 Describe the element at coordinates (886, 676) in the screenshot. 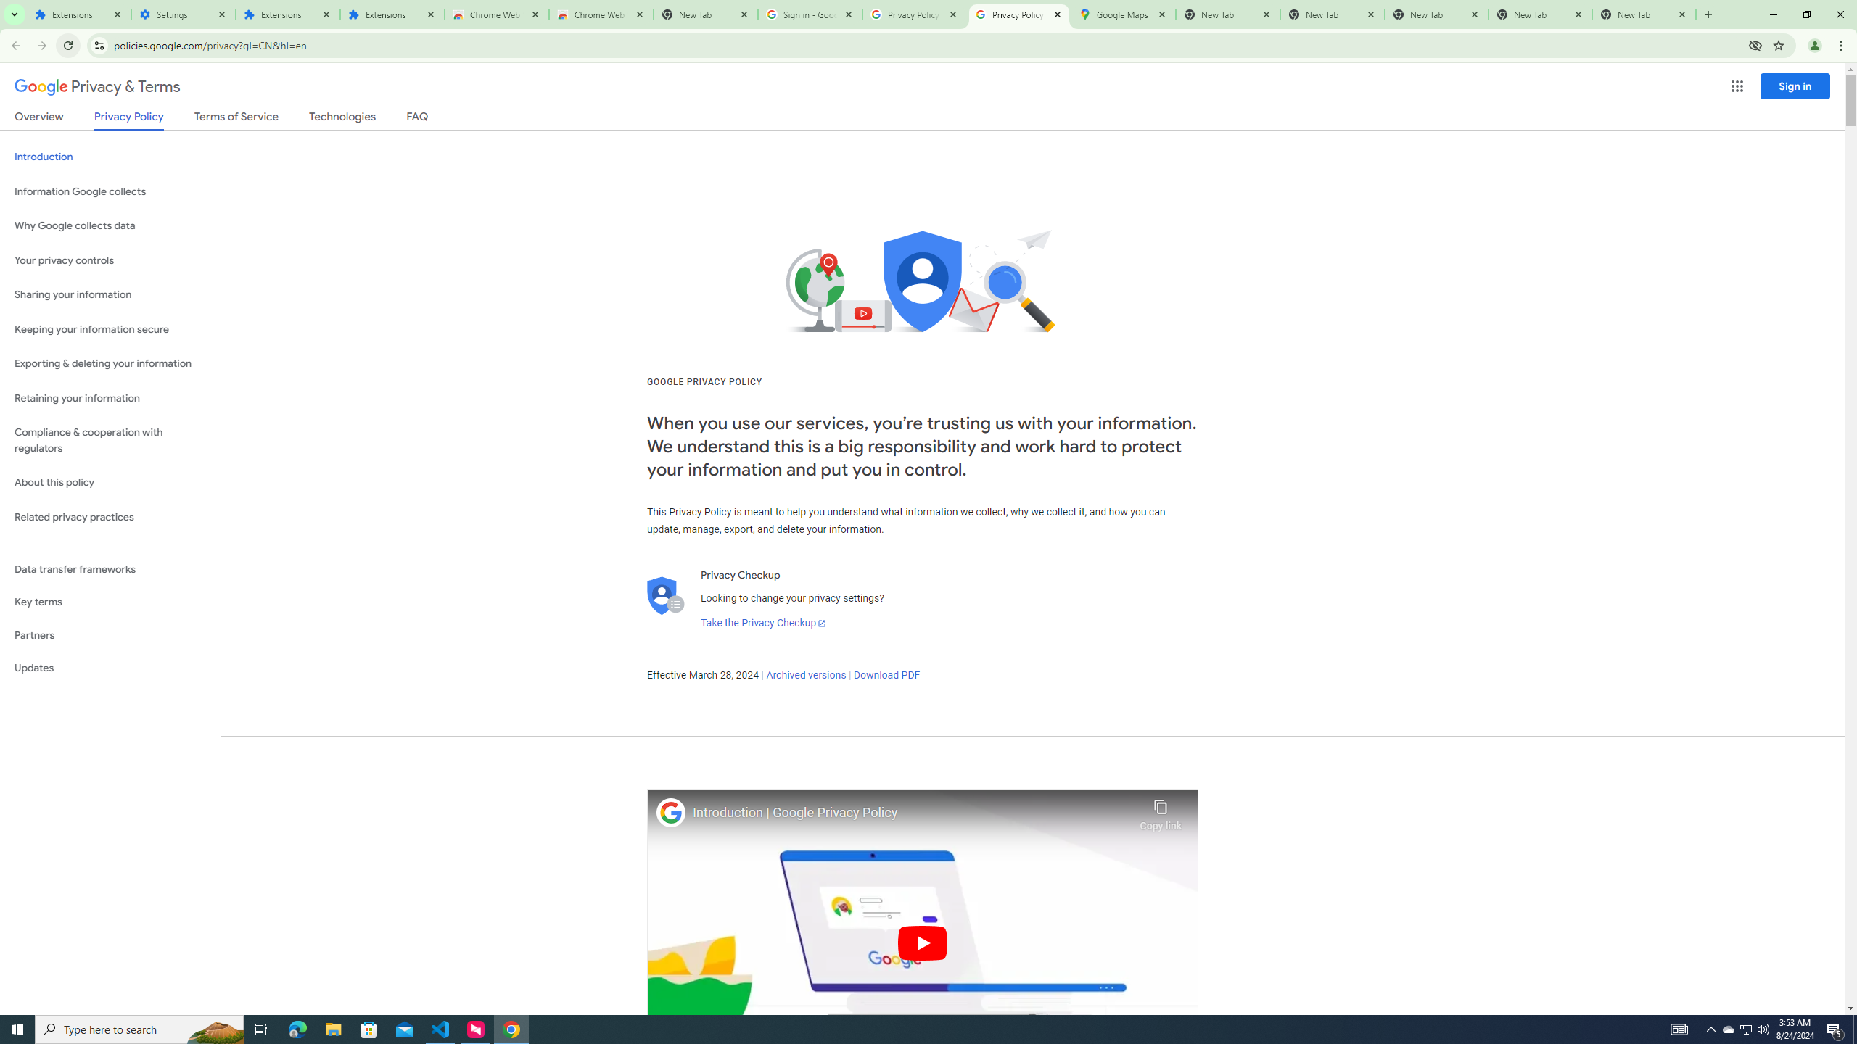

I see `Download PDF` at that location.